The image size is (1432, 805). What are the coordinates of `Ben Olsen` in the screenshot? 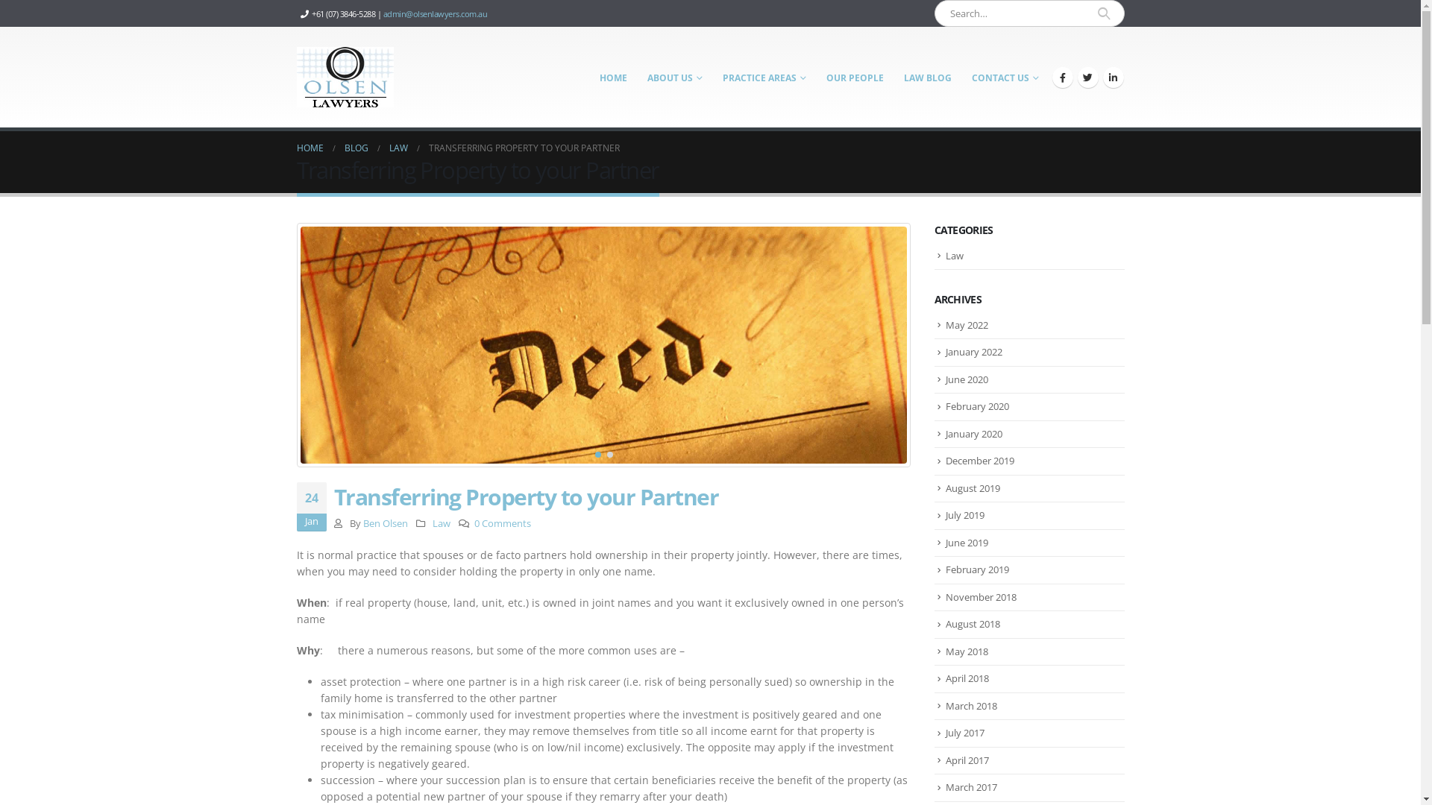 It's located at (386, 523).